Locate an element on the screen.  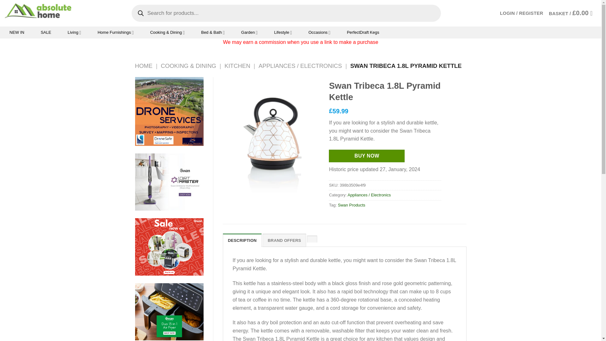
NEW IN is located at coordinates (17, 33).